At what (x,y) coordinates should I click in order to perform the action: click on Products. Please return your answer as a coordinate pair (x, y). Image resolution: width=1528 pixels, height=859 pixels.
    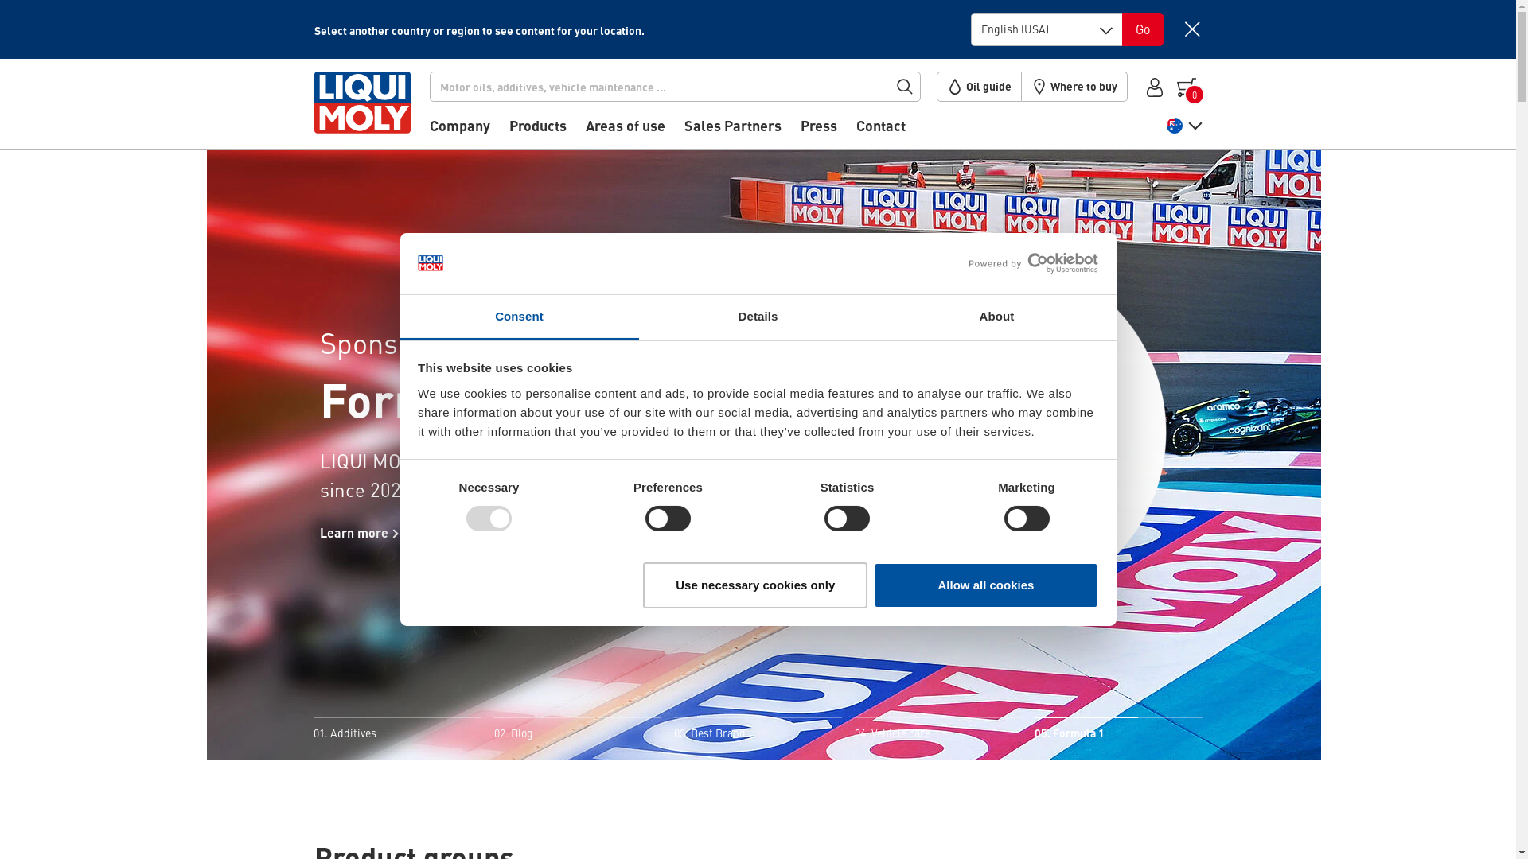
    Looking at the image, I should click on (538, 131).